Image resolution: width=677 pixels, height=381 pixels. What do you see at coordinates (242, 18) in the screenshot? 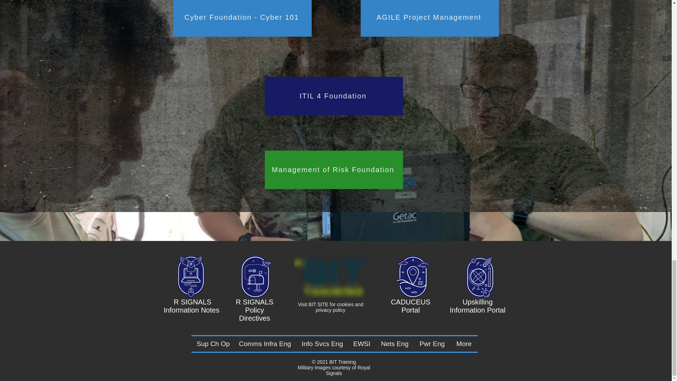
I see `Cyber Foundation - Cyber 101` at bounding box center [242, 18].